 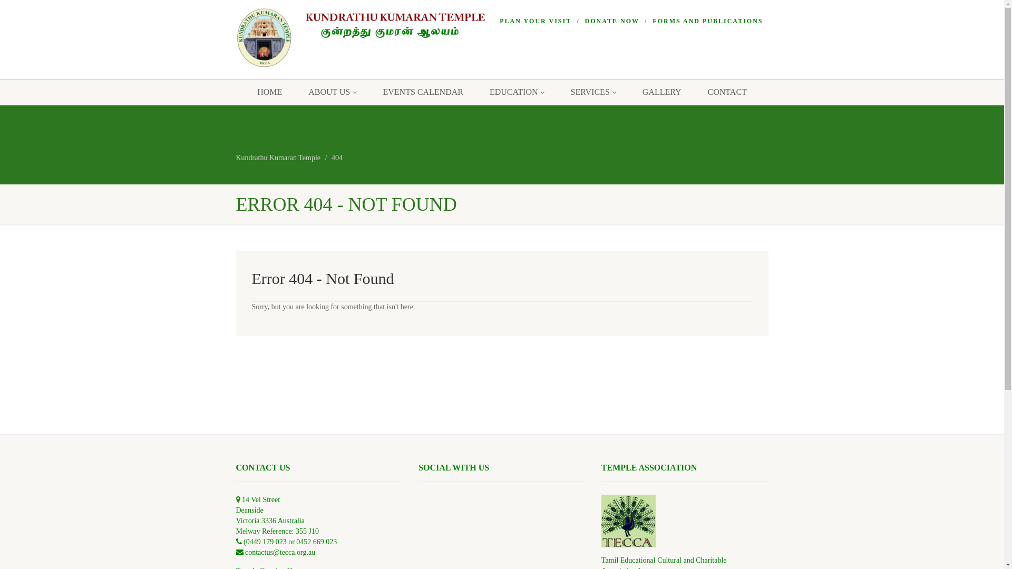 I want to click on EVENTS CALENDAR, so click(x=423, y=92).